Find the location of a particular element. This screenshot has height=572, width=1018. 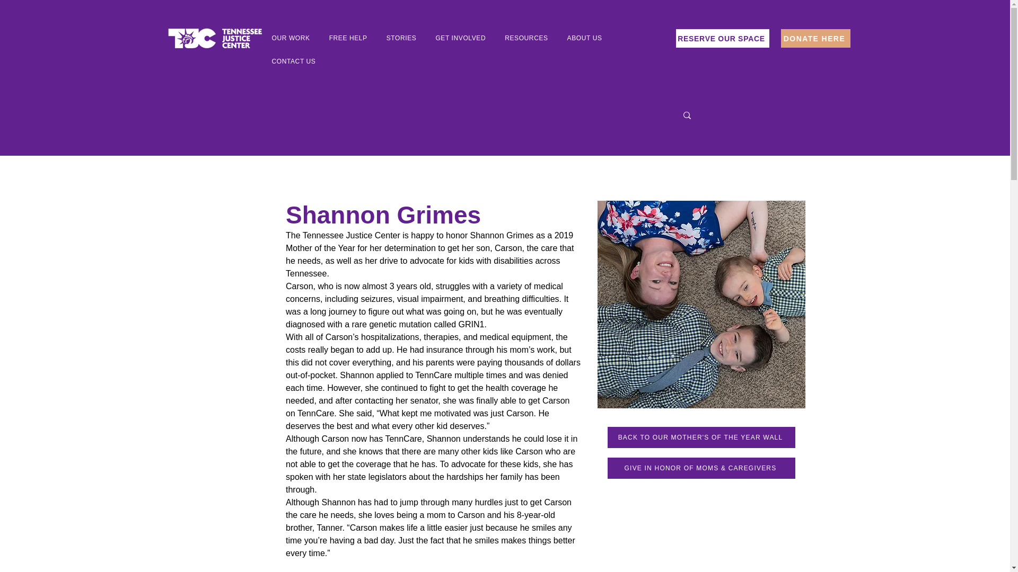

GET INVOLVED is located at coordinates (460, 38).